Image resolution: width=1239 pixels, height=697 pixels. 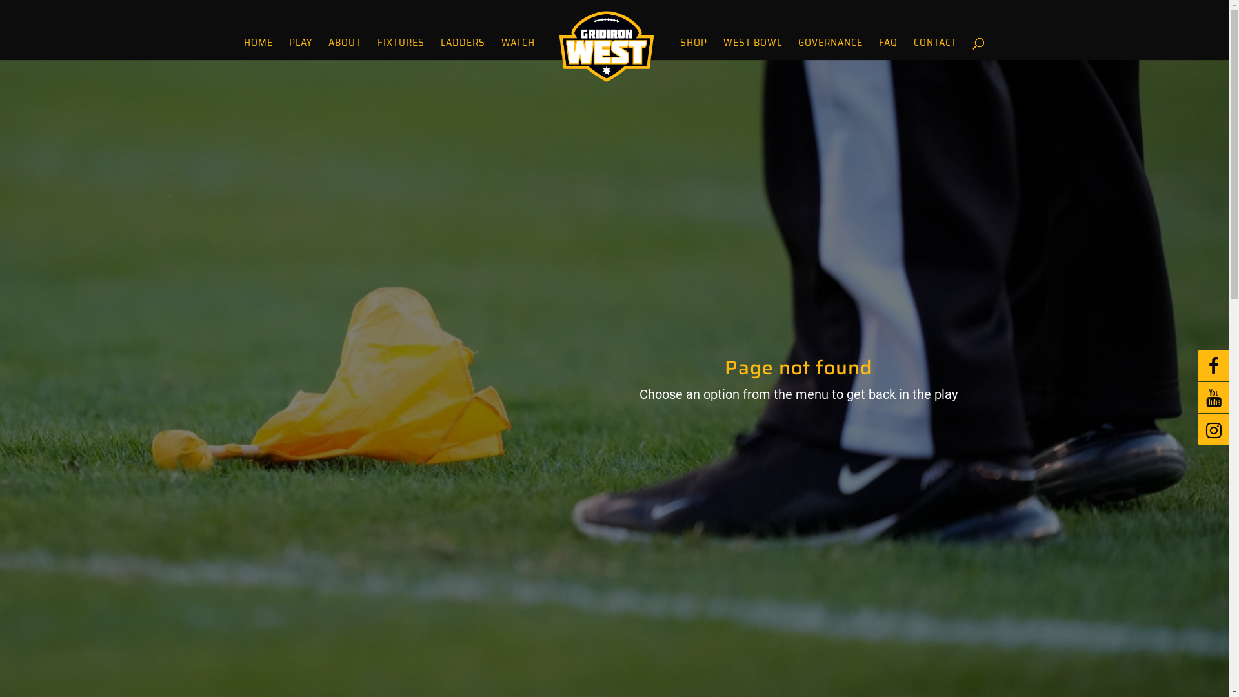 I want to click on PLAY, so click(x=301, y=49).